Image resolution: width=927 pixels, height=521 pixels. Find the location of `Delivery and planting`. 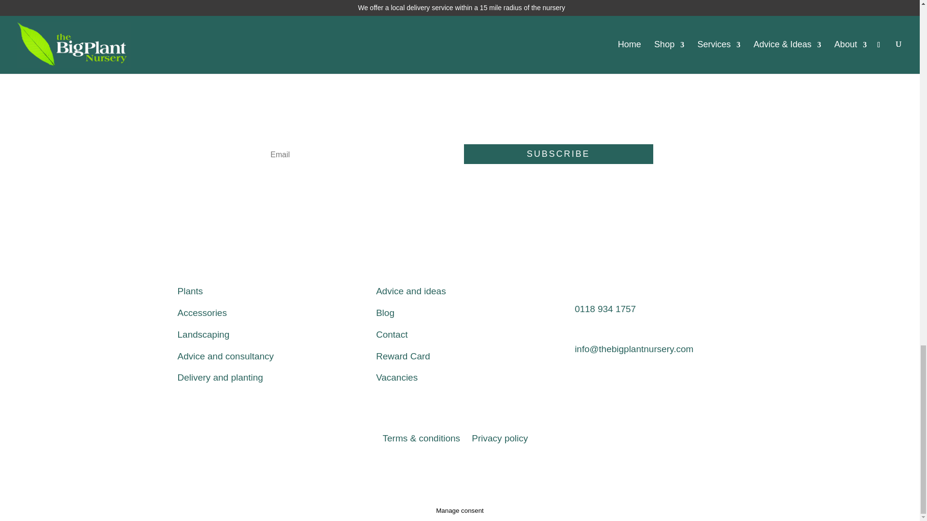

Delivery and planting is located at coordinates (220, 377).